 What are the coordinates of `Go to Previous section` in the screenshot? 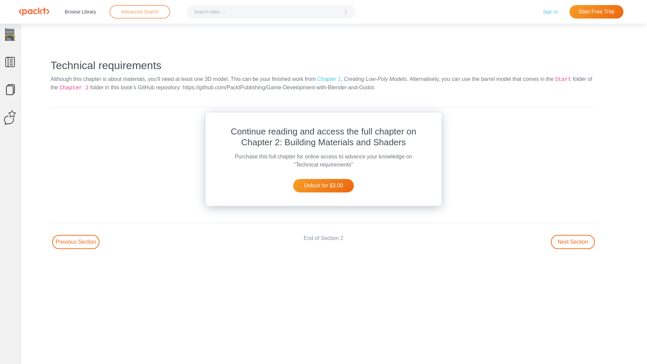 It's located at (76, 242).